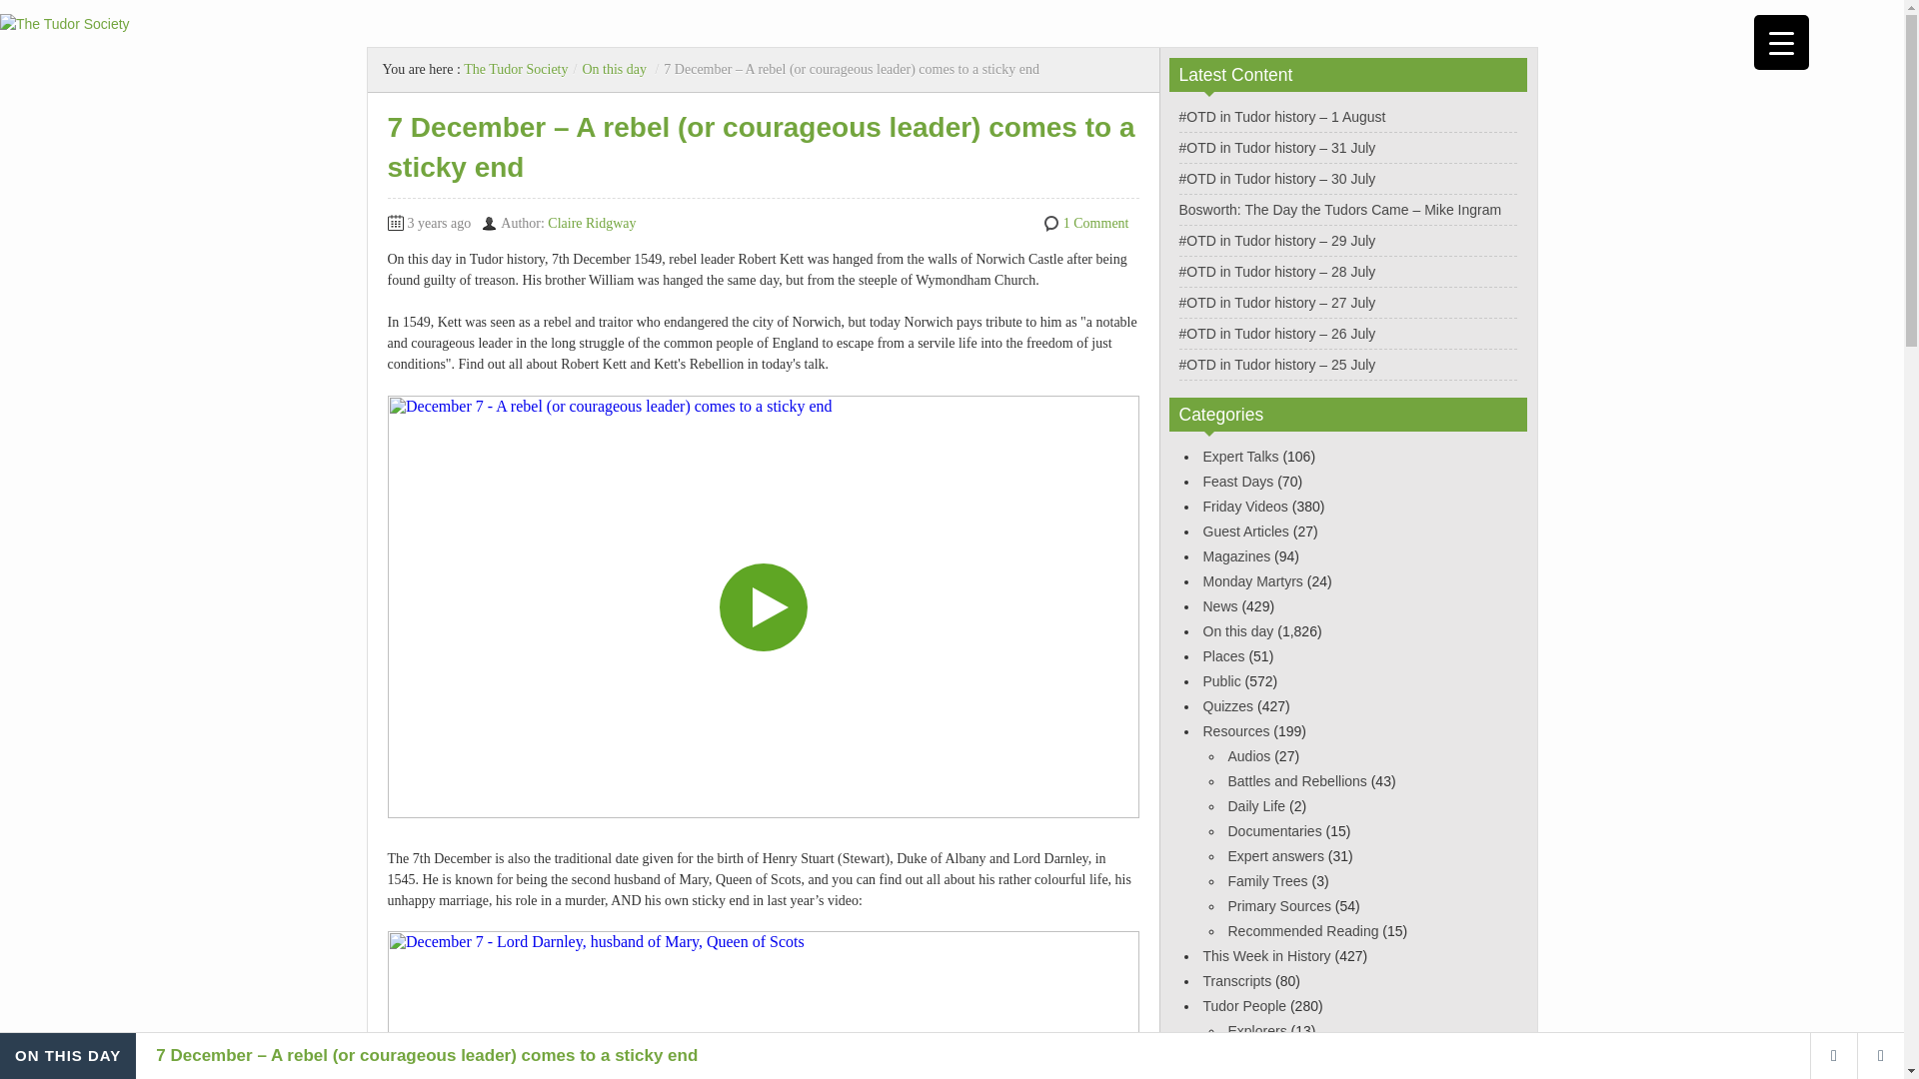  I want to click on The Tudor Society, so click(516, 68).